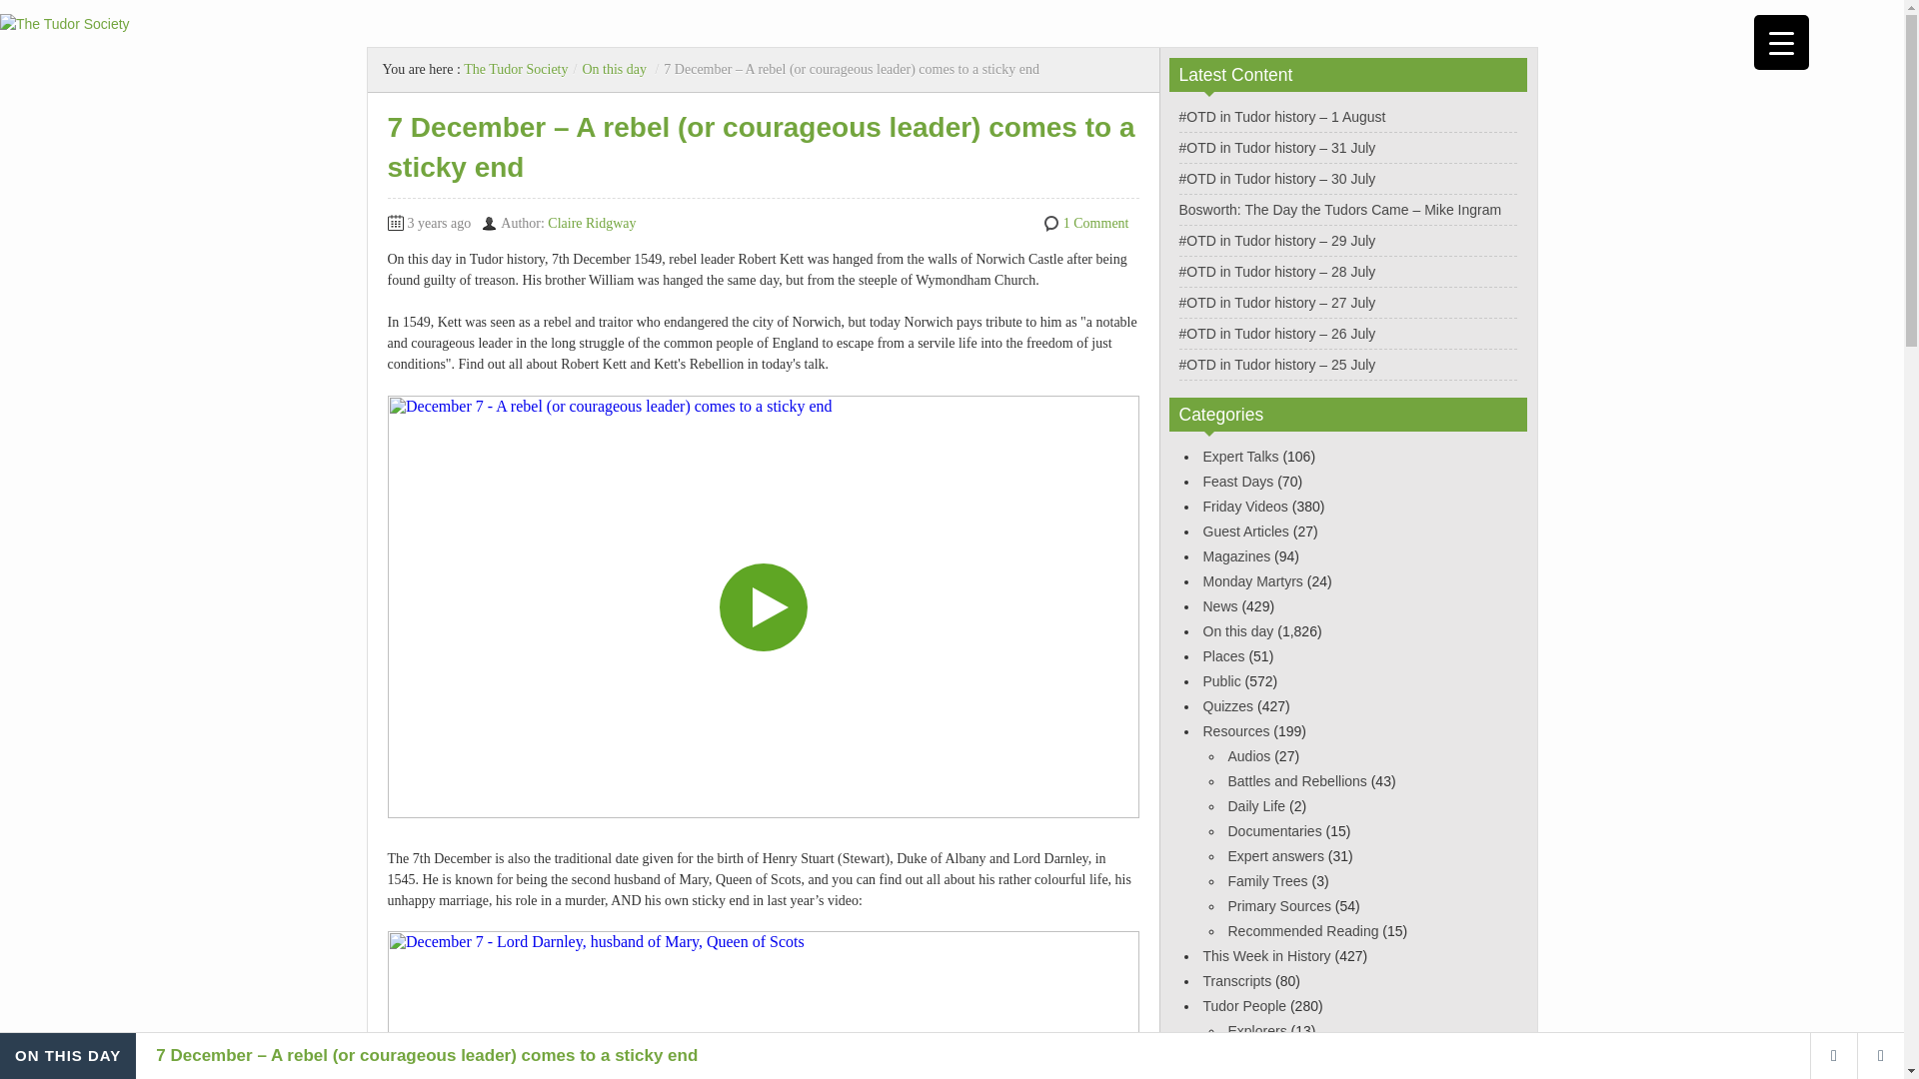  I want to click on The Tudor Society, so click(516, 68).